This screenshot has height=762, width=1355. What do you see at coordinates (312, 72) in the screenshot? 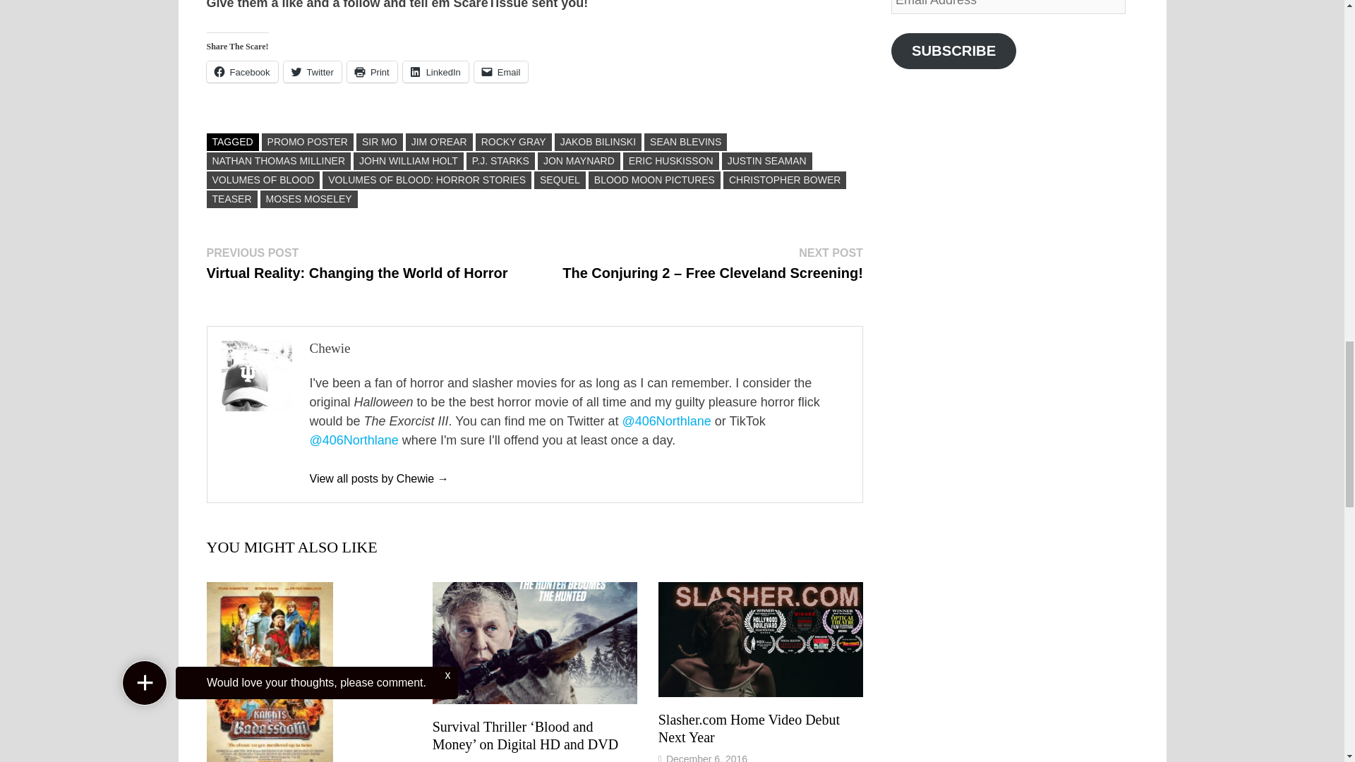
I see `Click to share on Twitter` at bounding box center [312, 72].